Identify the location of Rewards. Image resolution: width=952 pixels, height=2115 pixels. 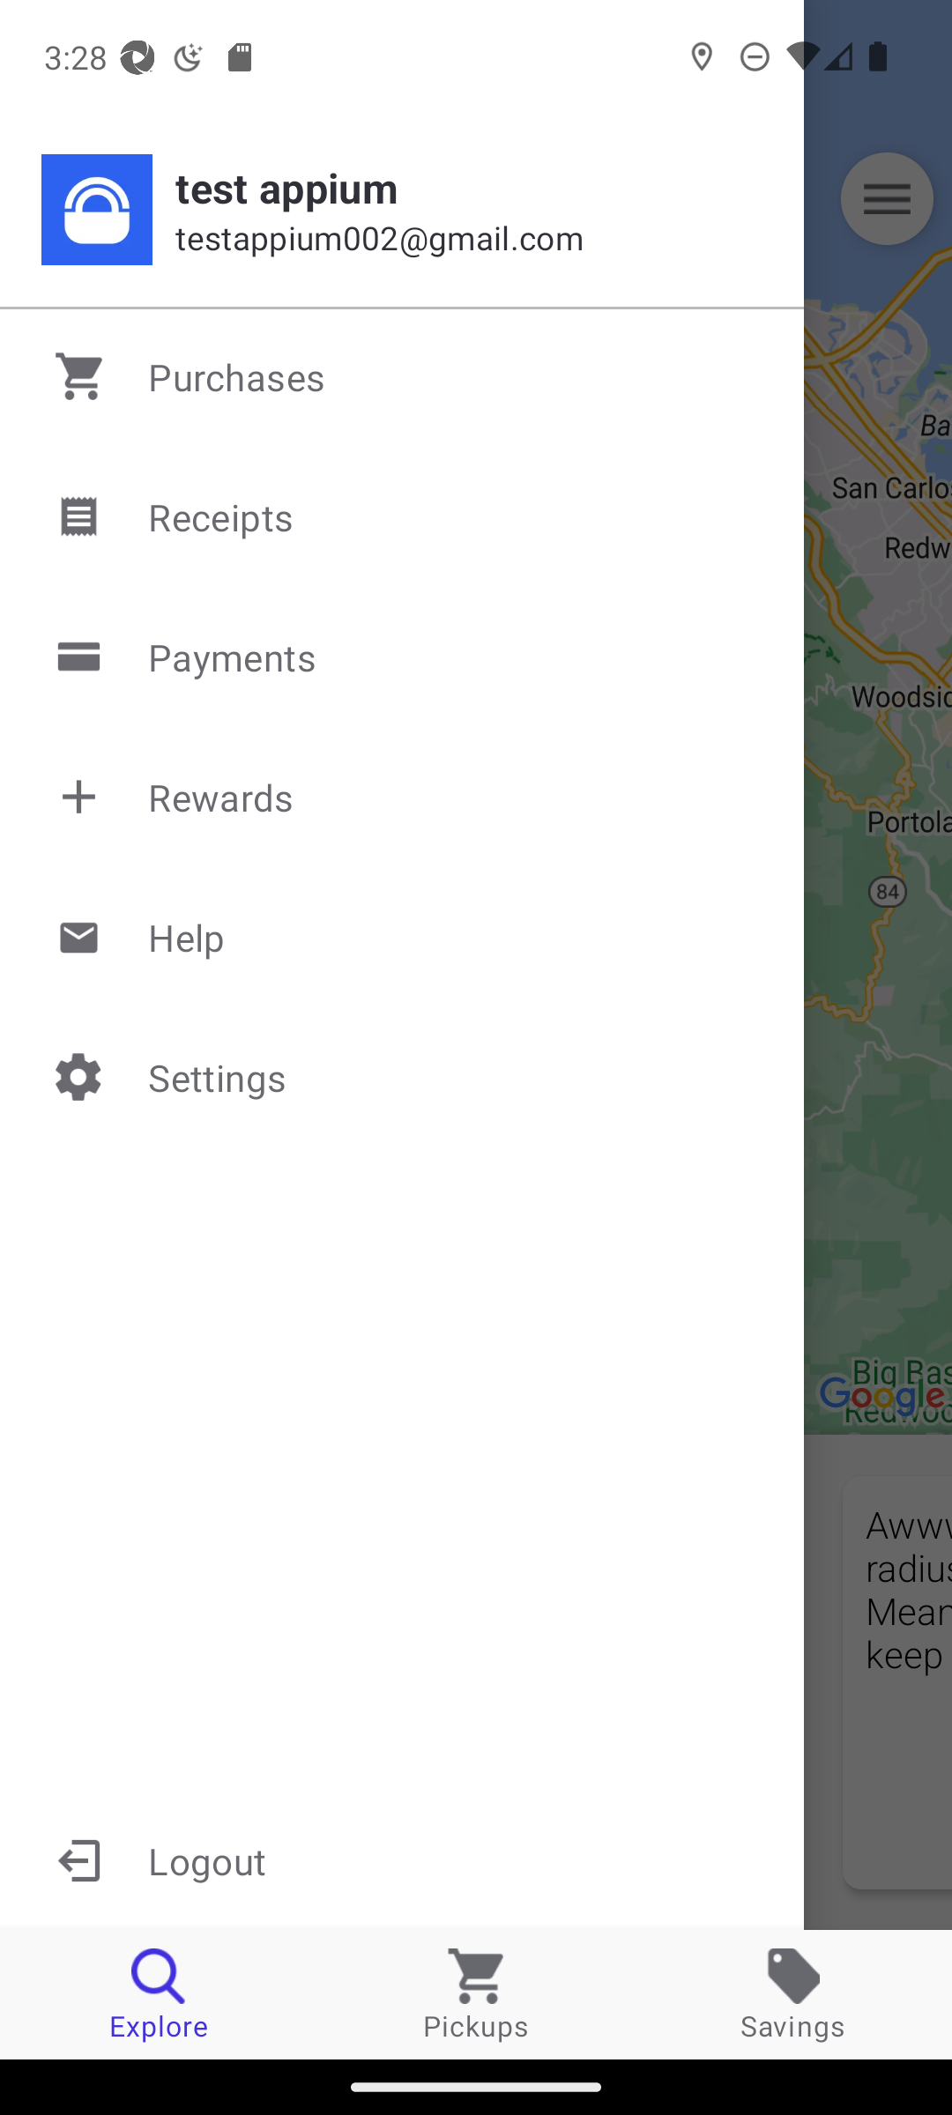
(404, 797).